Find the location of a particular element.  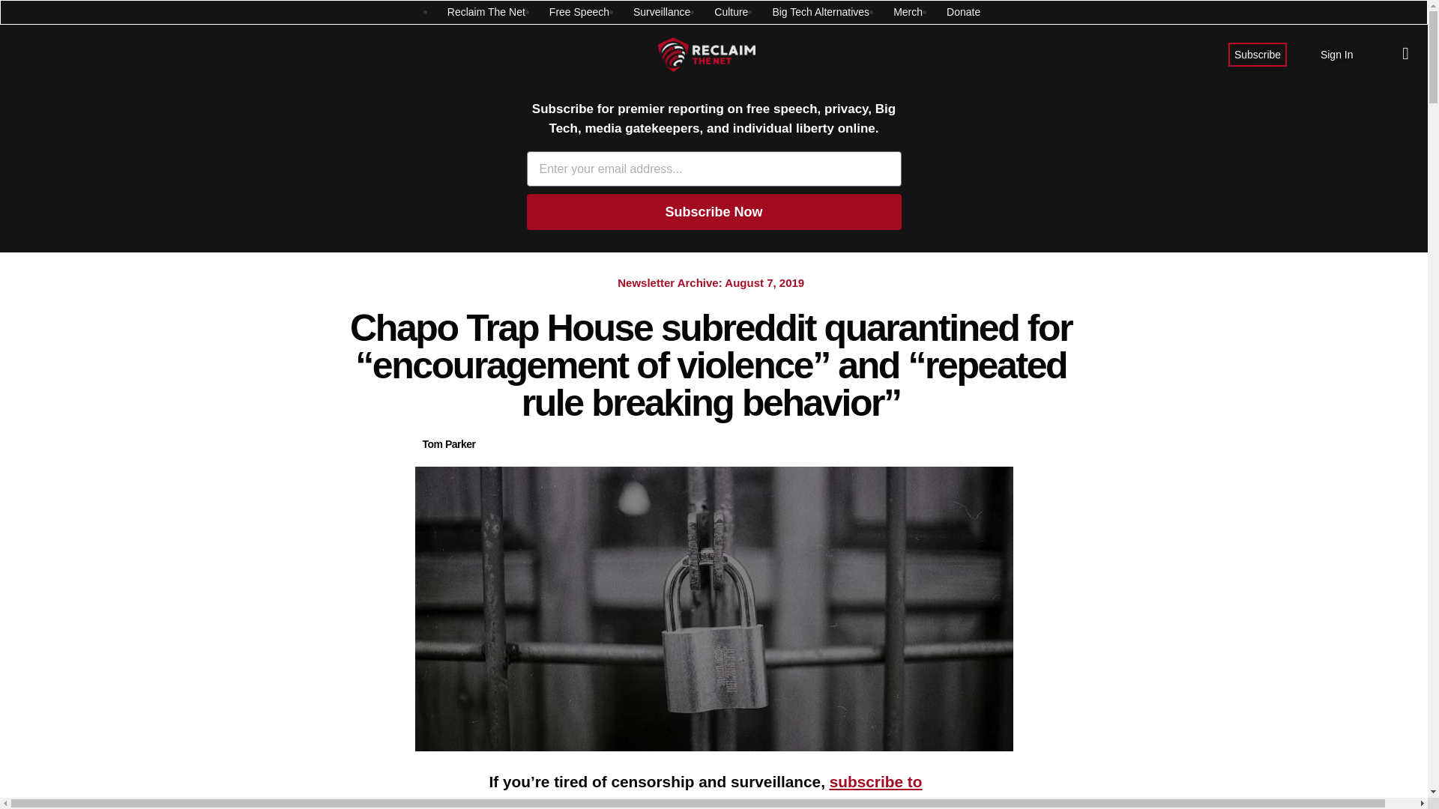

Merch is located at coordinates (908, 12).